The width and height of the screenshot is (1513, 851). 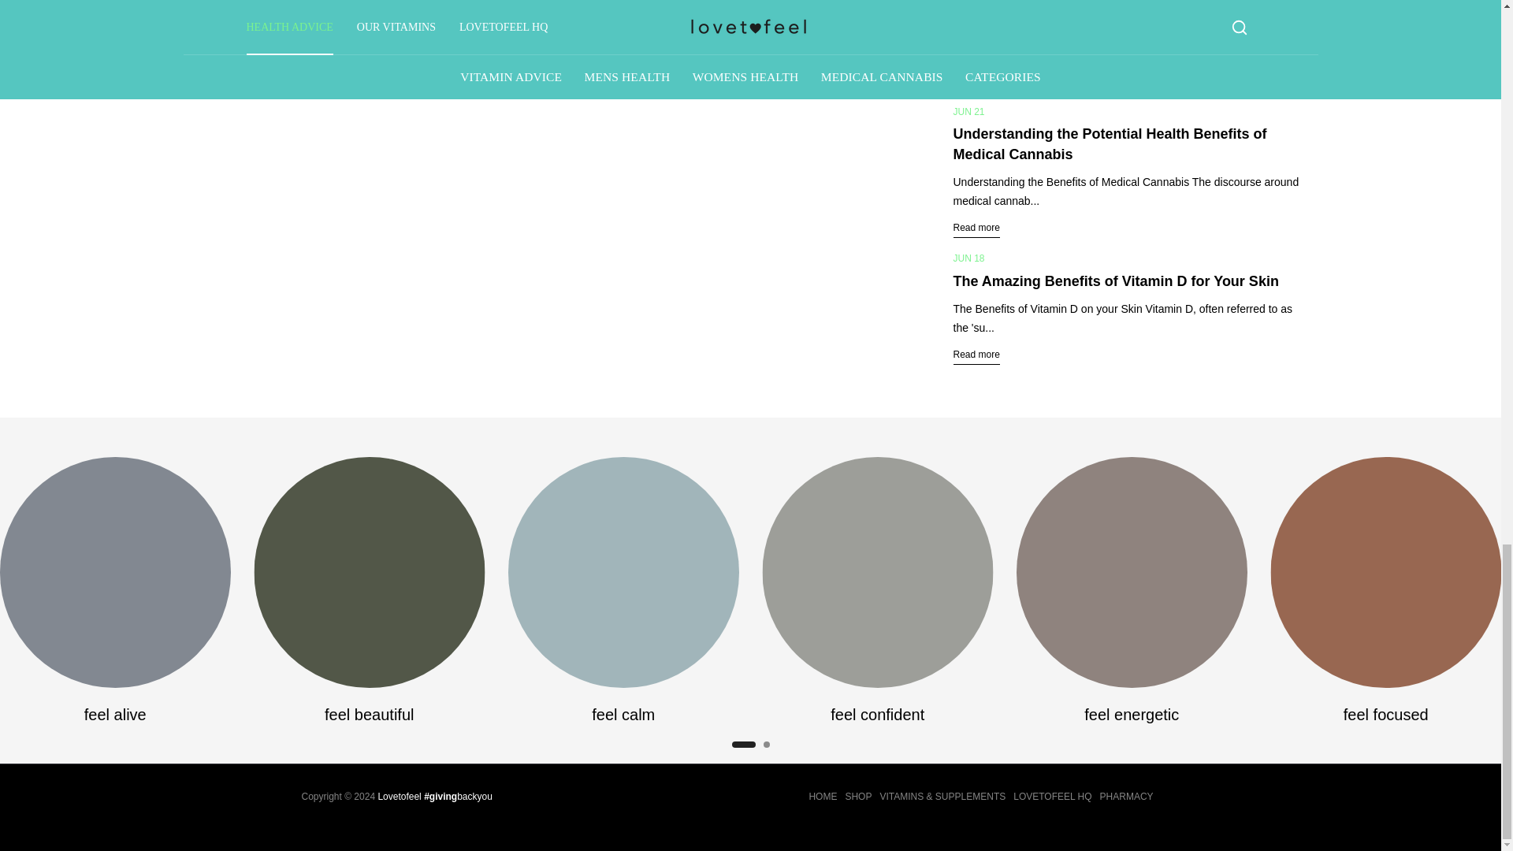 What do you see at coordinates (976, 80) in the screenshot?
I see `Read more` at bounding box center [976, 80].